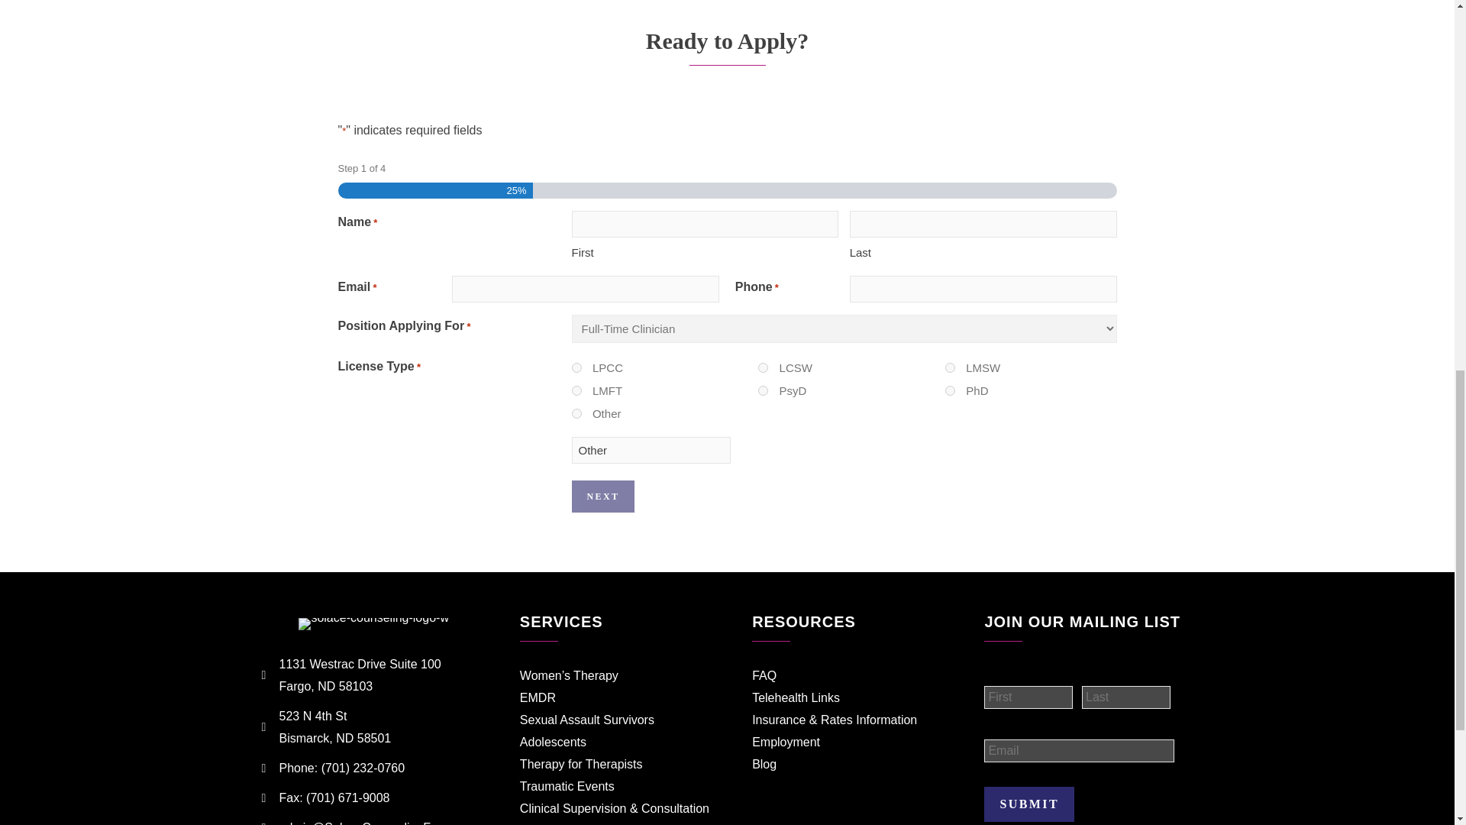  What do you see at coordinates (651, 450) in the screenshot?
I see `Other` at bounding box center [651, 450].